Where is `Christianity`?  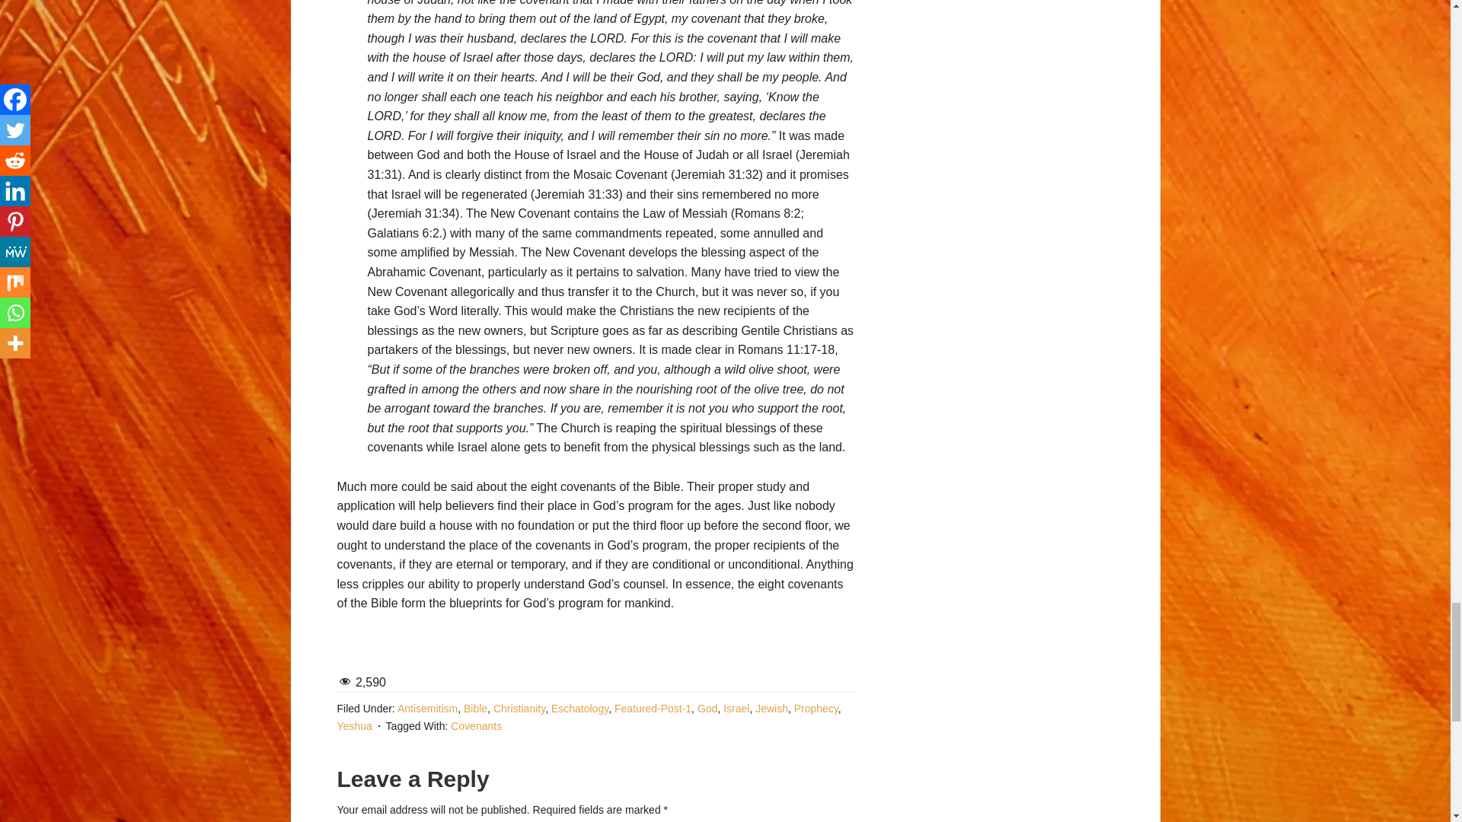 Christianity is located at coordinates (519, 708).